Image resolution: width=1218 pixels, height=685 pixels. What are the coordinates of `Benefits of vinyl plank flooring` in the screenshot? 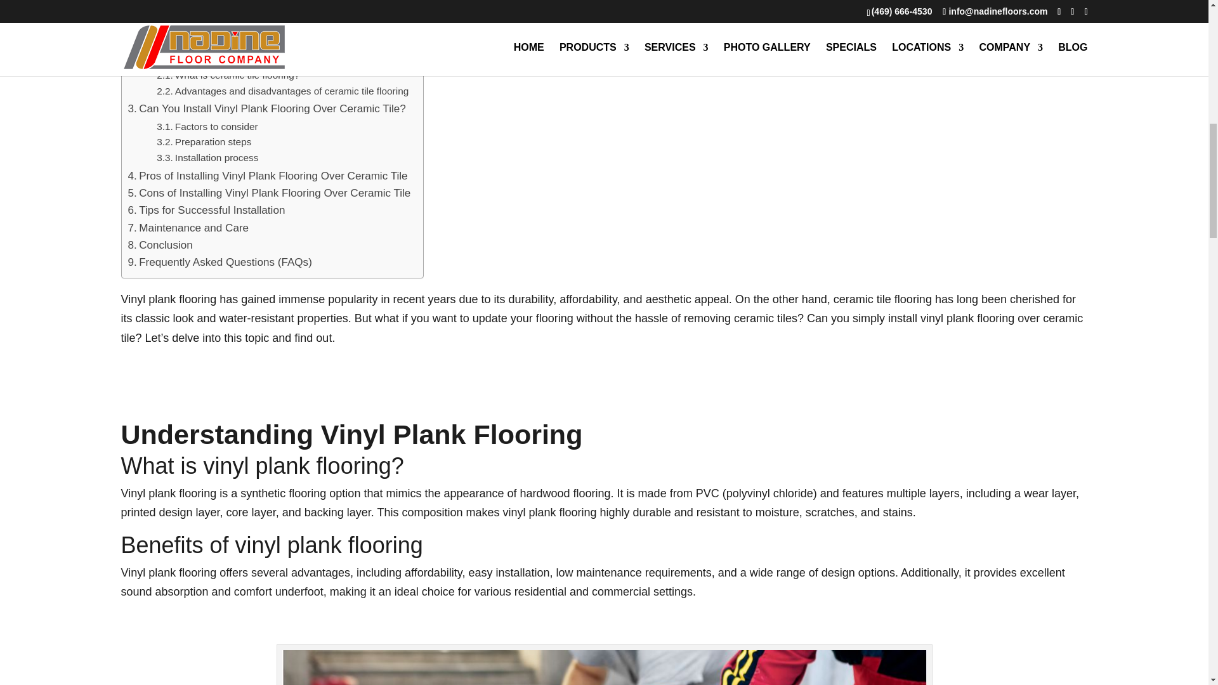 It's located at (230, 39).